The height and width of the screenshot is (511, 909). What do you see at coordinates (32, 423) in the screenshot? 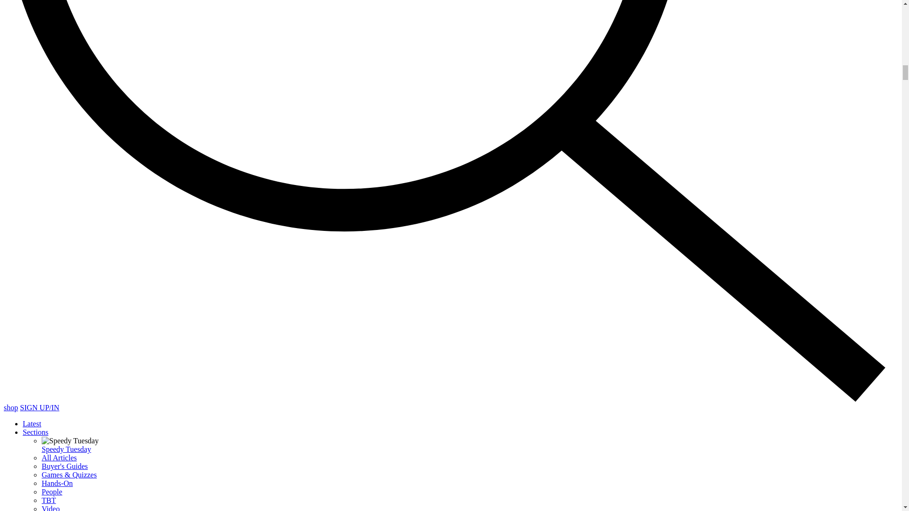
I see `Latest` at bounding box center [32, 423].